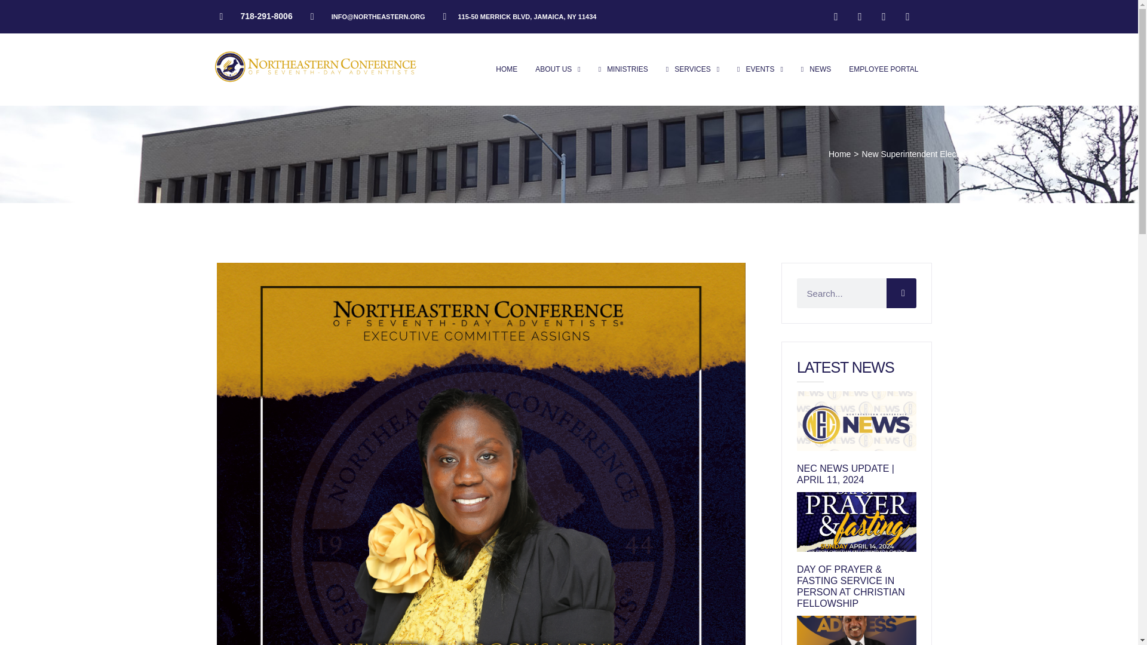 This screenshot has height=645, width=1147. I want to click on HOME, so click(506, 69).